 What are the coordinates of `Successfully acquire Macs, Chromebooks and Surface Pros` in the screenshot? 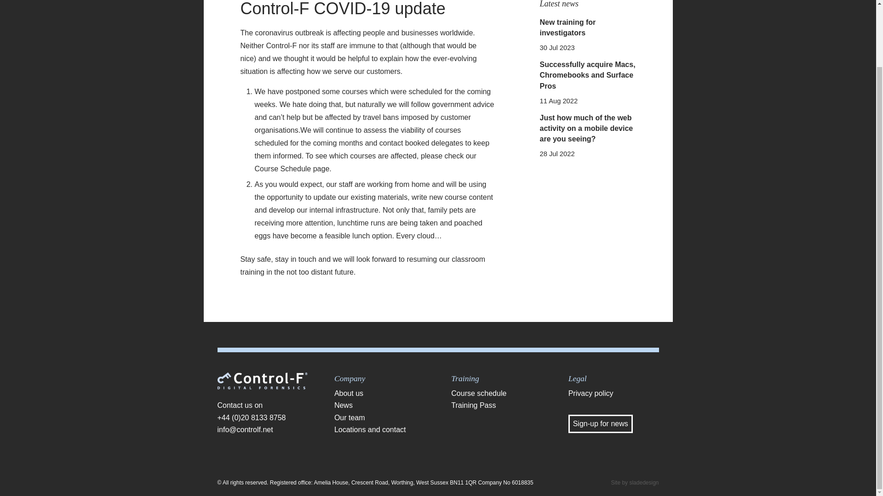 It's located at (588, 75).